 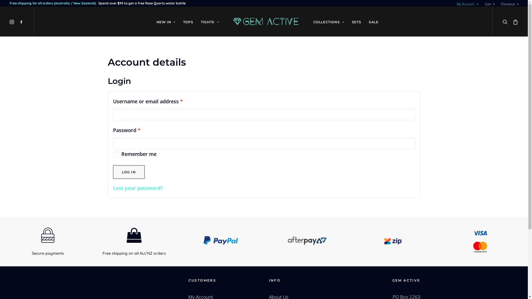 What do you see at coordinates (508, 4) in the screenshot?
I see `Checkout` at bounding box center [508, 4].